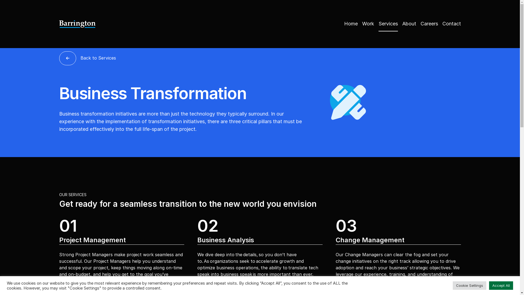 The image size is (524, 295). I want to click on Cookie Settings, so click(469, 286).